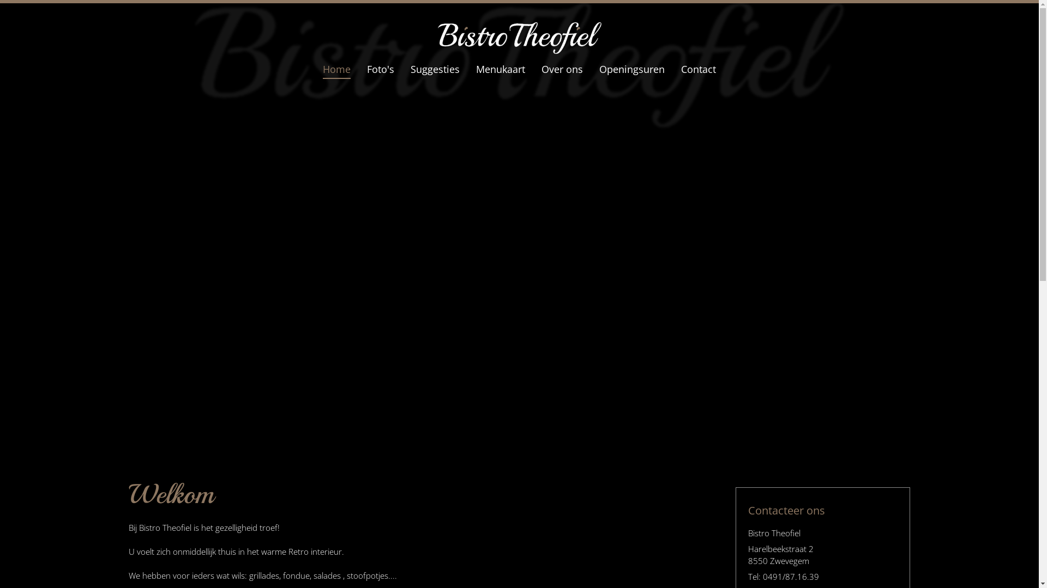 The width and height of the screenshot is (1047, 588). Describe the element at coordinates (562, 69) in the screenshot. I see `Over ons` at that location.